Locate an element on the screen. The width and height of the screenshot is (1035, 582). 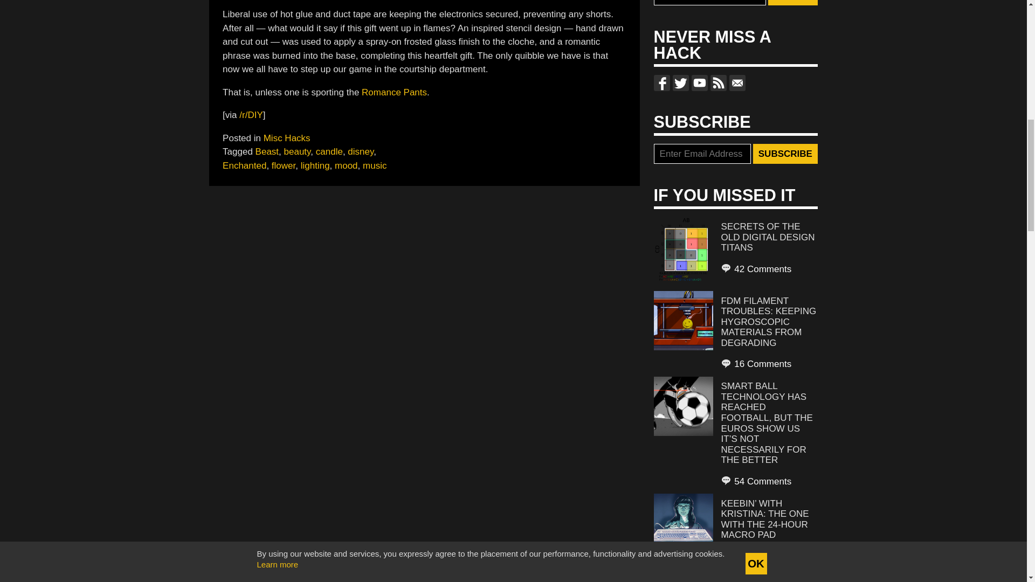
beauty is located at coordinates (298, 151).